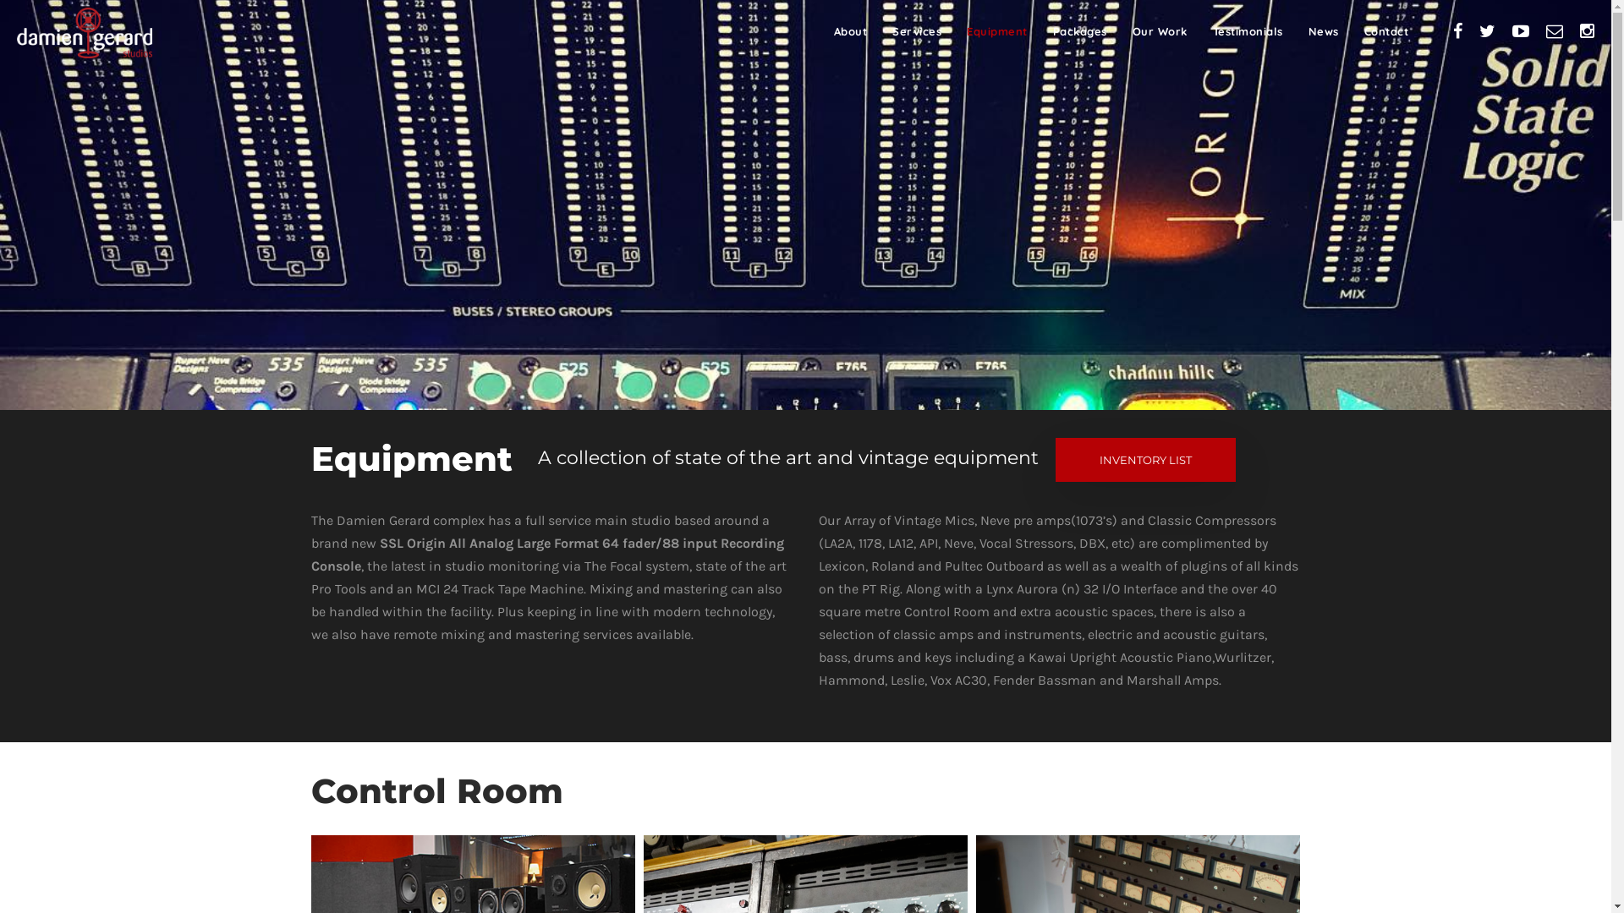 Image resolution: width=1624 pixels, height=913 pixels. What do you see at coordinates (1385, 31) in the screenshot?
I see `Contact` at bounding box center [1385, 31].